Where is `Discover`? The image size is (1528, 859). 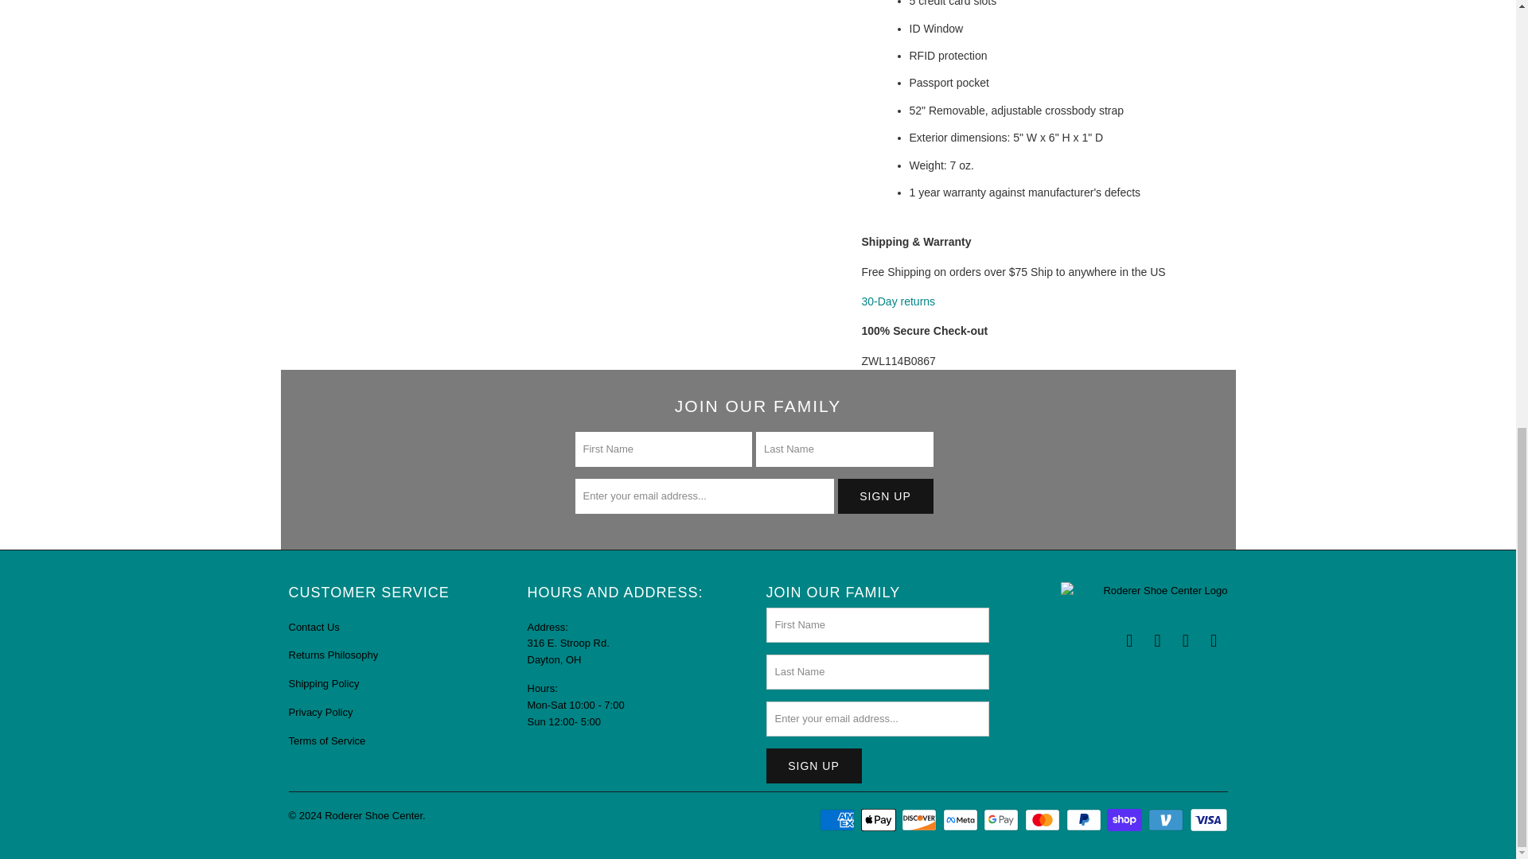 Discover is located at coordinates (920, 820).